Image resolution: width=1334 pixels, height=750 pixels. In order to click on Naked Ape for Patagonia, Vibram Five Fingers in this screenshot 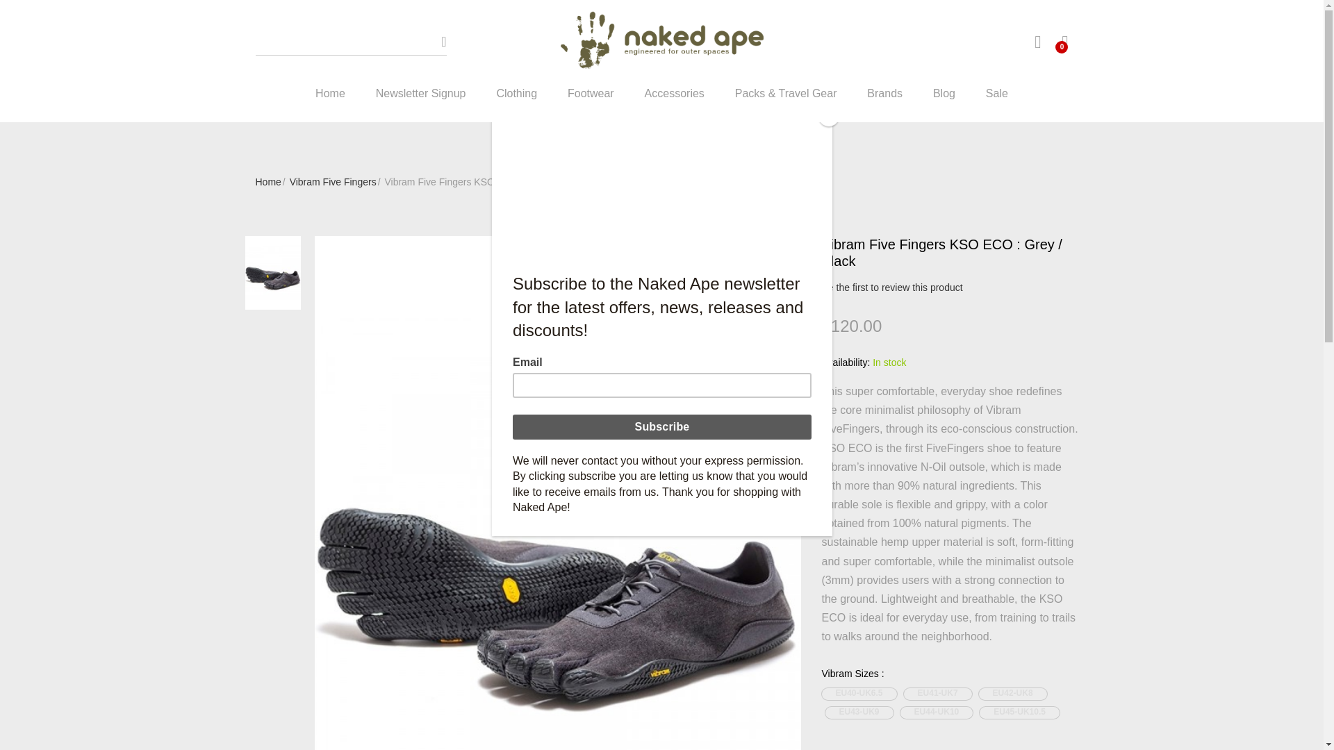, I will do `click(661, 42)`.